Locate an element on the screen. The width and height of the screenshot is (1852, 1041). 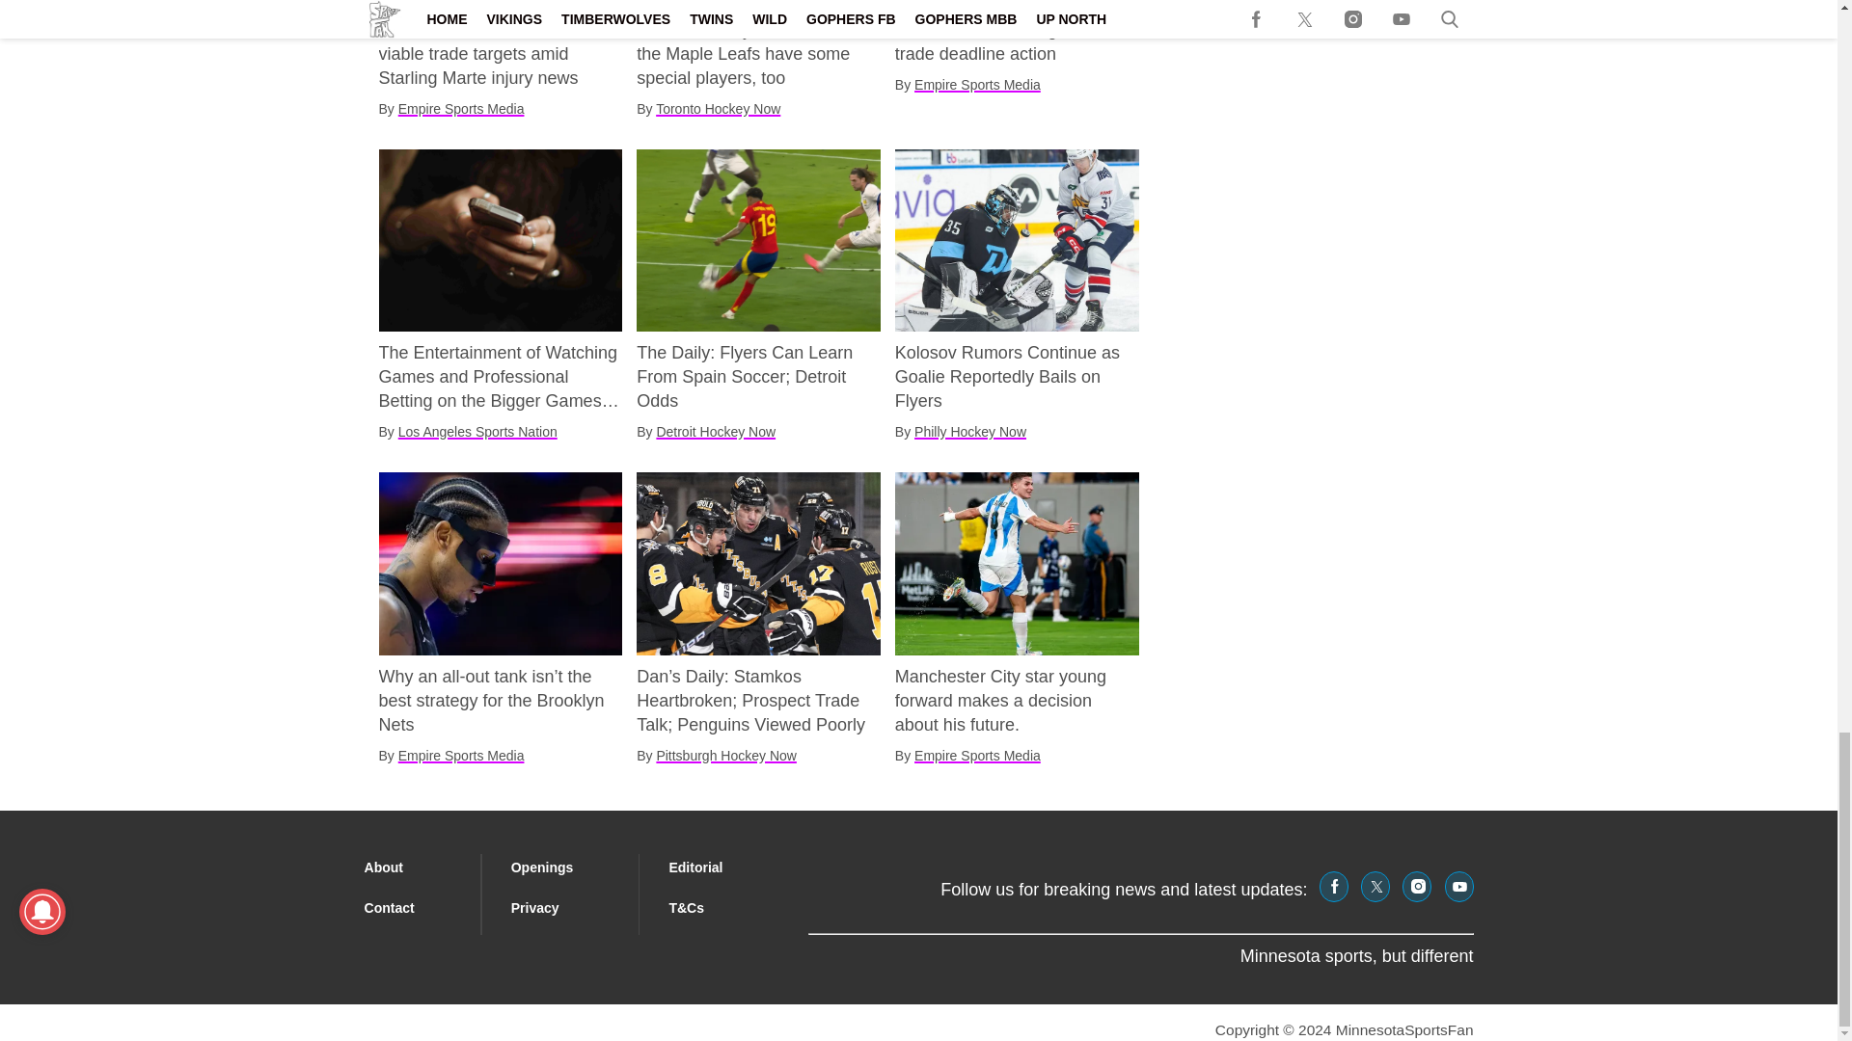
Follow us on Twitter is located at coordinates (1375, 887).